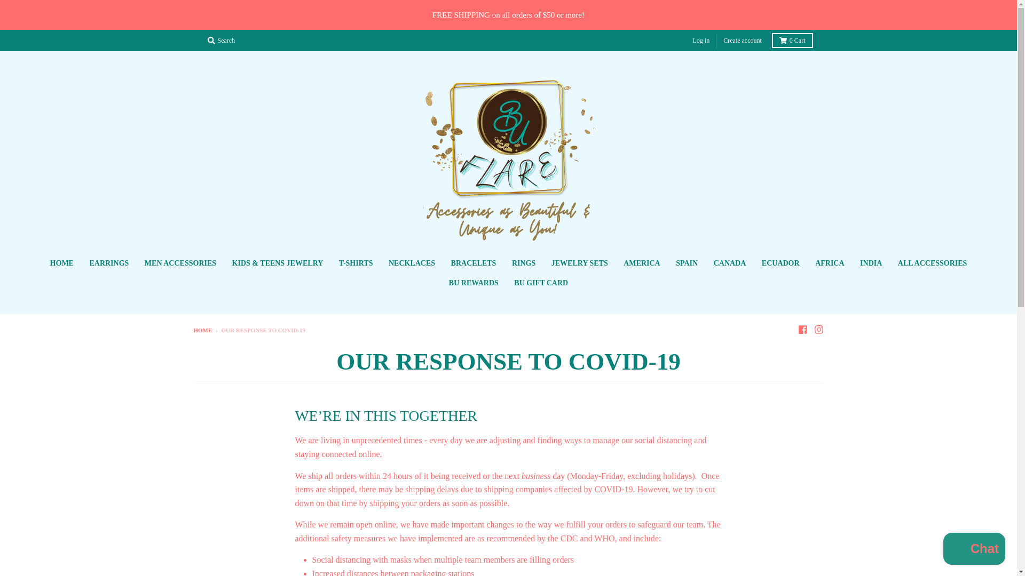  What do you see at coordinates (932, 263) in the screenshot?
I see `ALL ACCESSORIES` at bounding box center [932, 263].